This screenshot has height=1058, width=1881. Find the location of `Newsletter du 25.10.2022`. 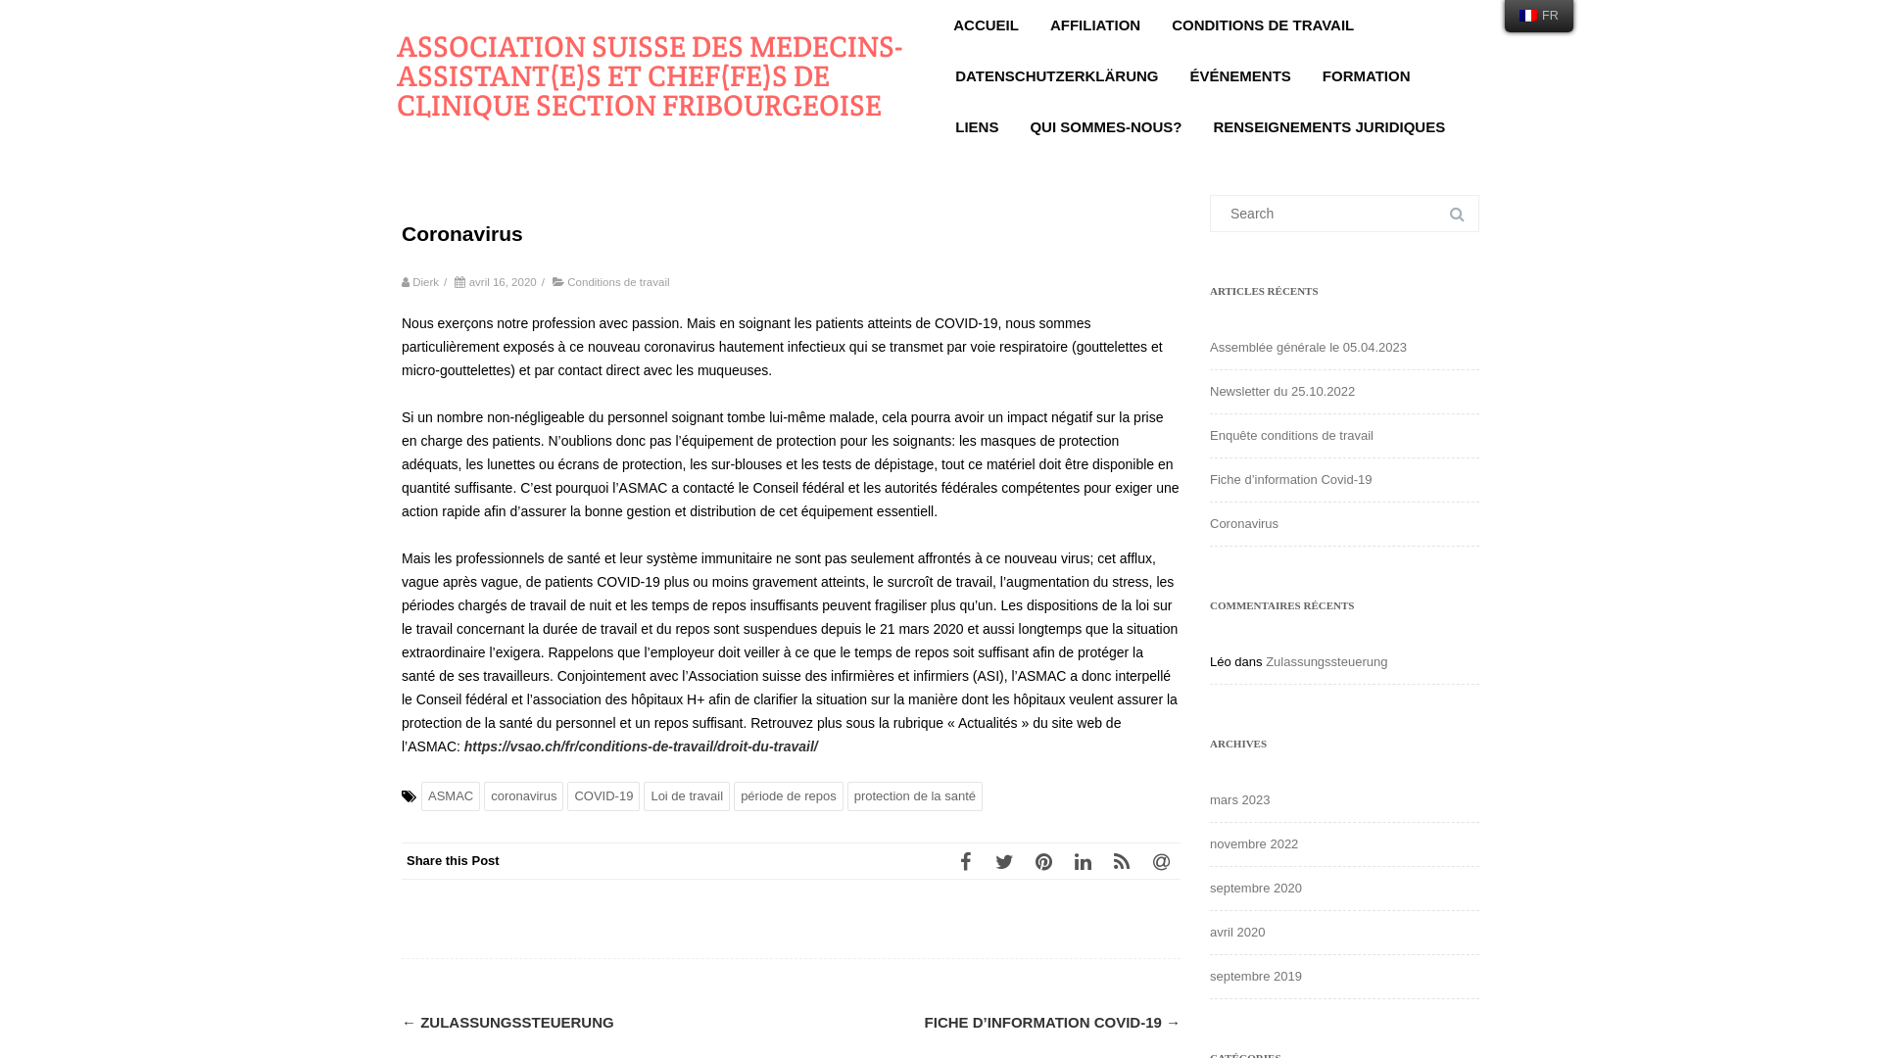

Newsletter du 25.10.2022 is located at coordinates (1282, 392).